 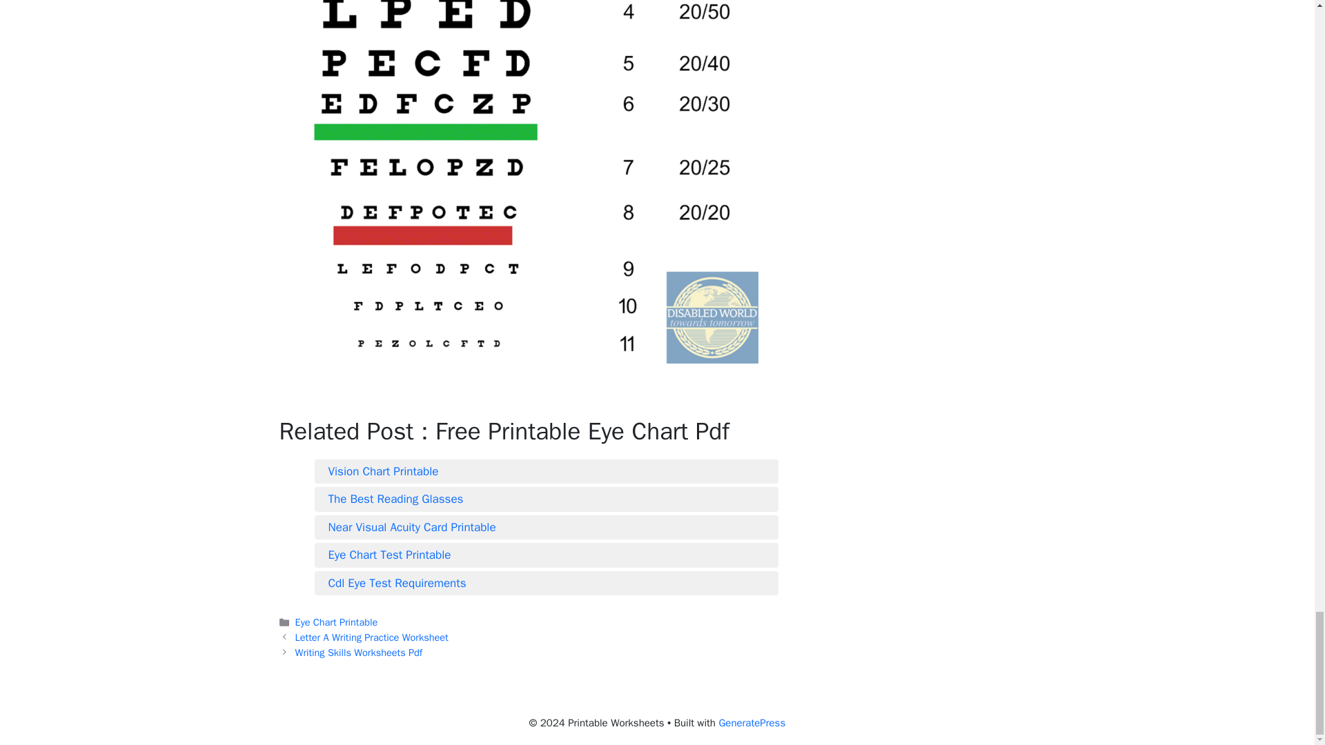 I want to click on Near Visual Acuity Card Printable, so click(x=547, y=527).